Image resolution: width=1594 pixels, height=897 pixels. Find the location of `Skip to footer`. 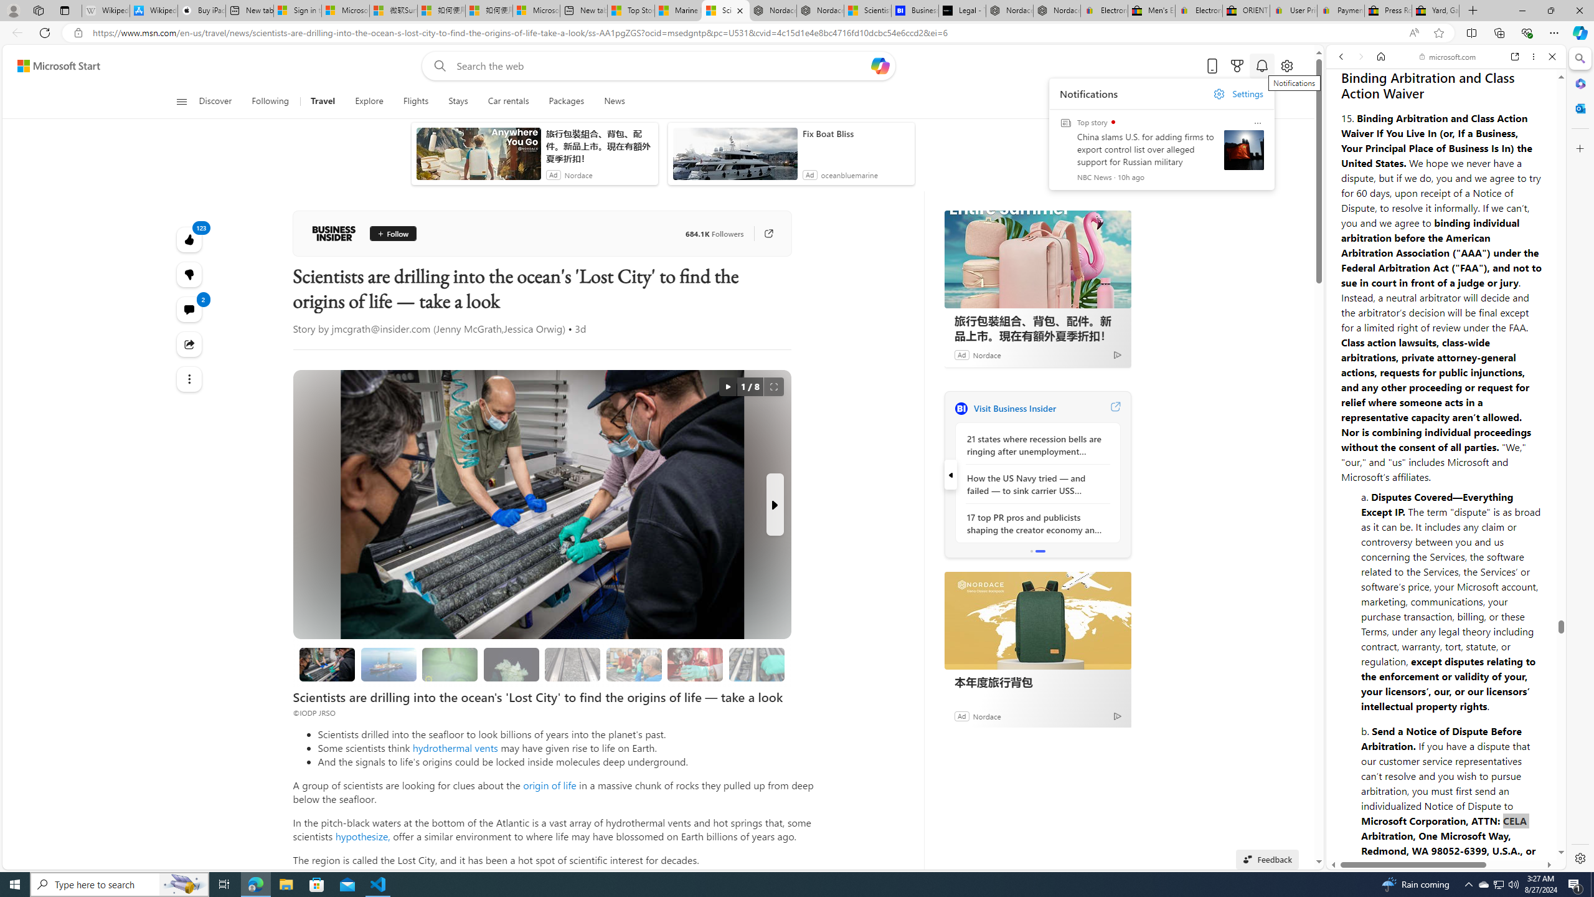

Skip to footer is located at coordinates (51, 66).